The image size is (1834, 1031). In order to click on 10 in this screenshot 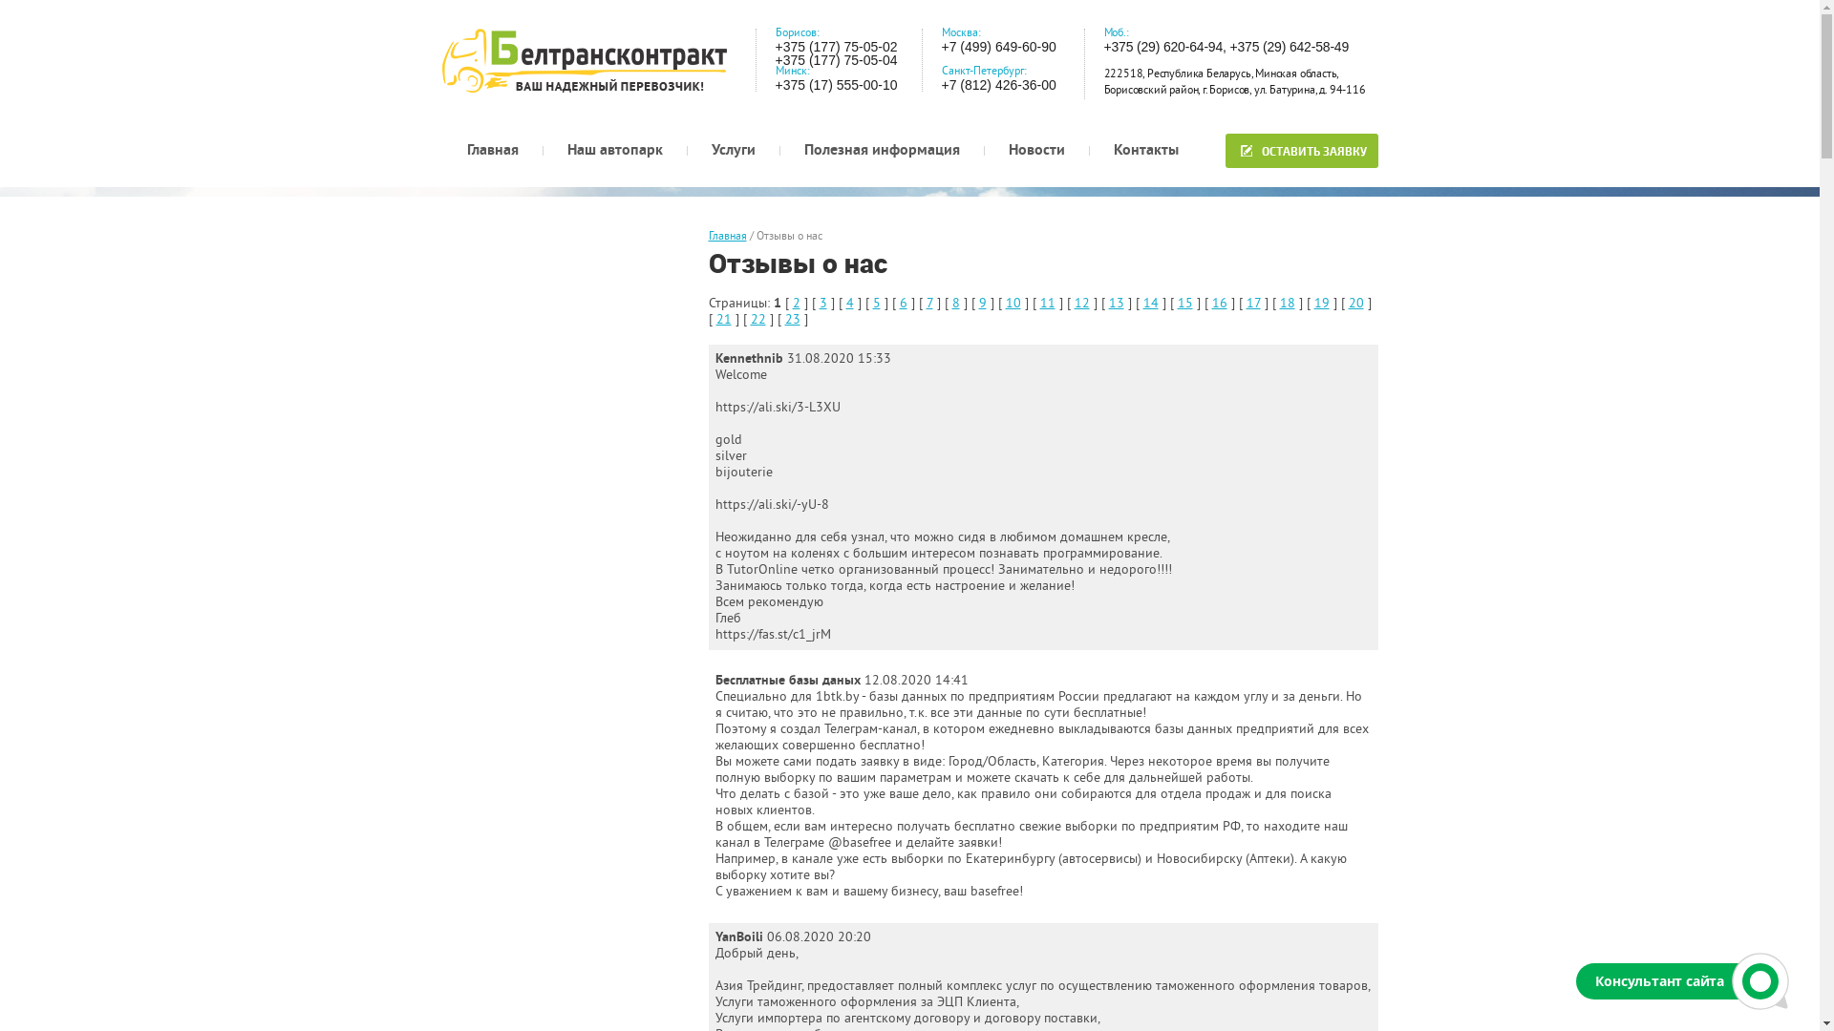, I will do `click(1013, 304)`.